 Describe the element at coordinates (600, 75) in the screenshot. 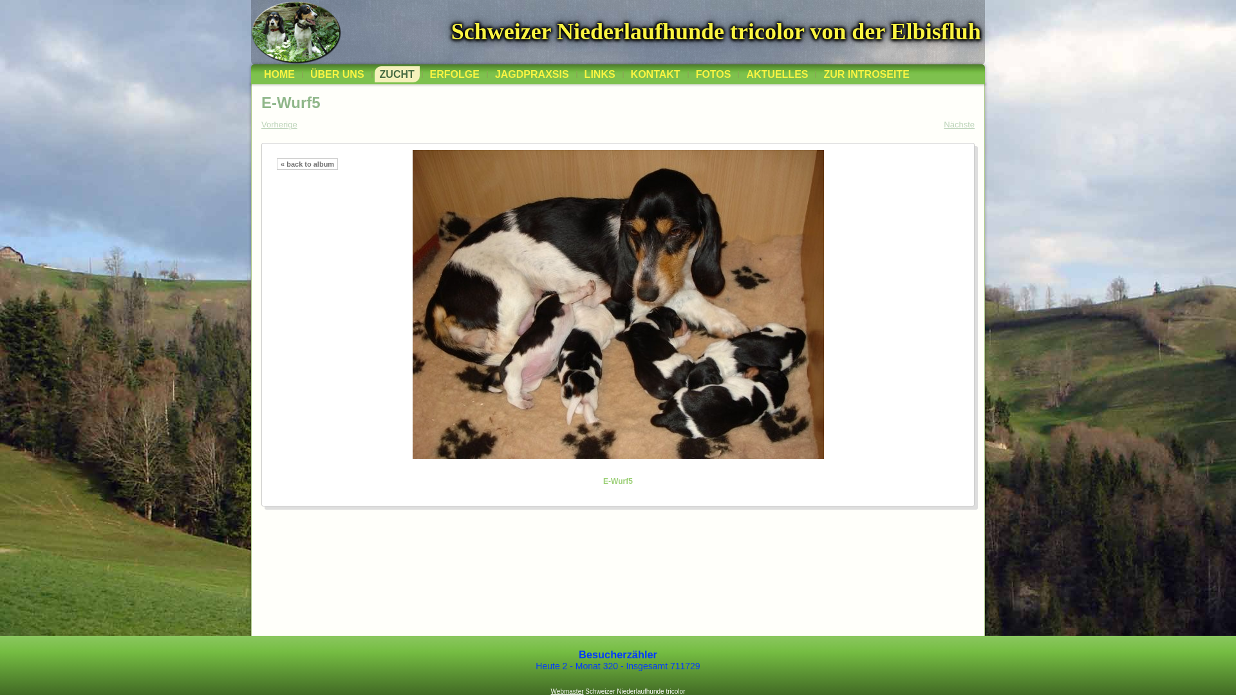

I see `LINKS` at that location.